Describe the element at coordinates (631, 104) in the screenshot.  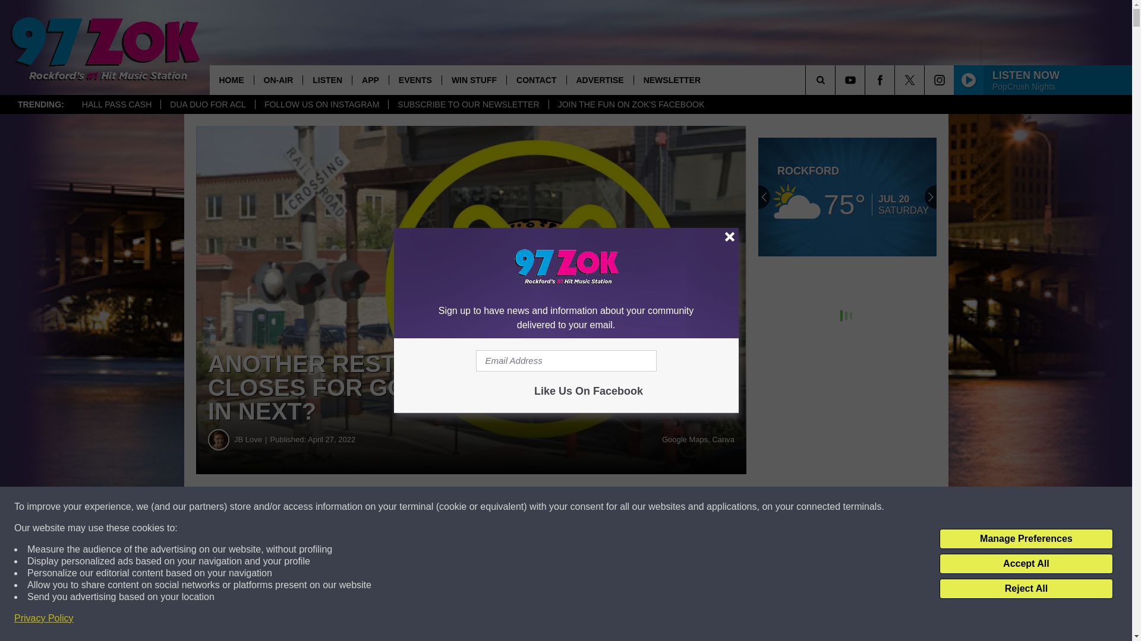
I see `JOIN THE FUN ON ZOK'S FACEBOOK` at that location.